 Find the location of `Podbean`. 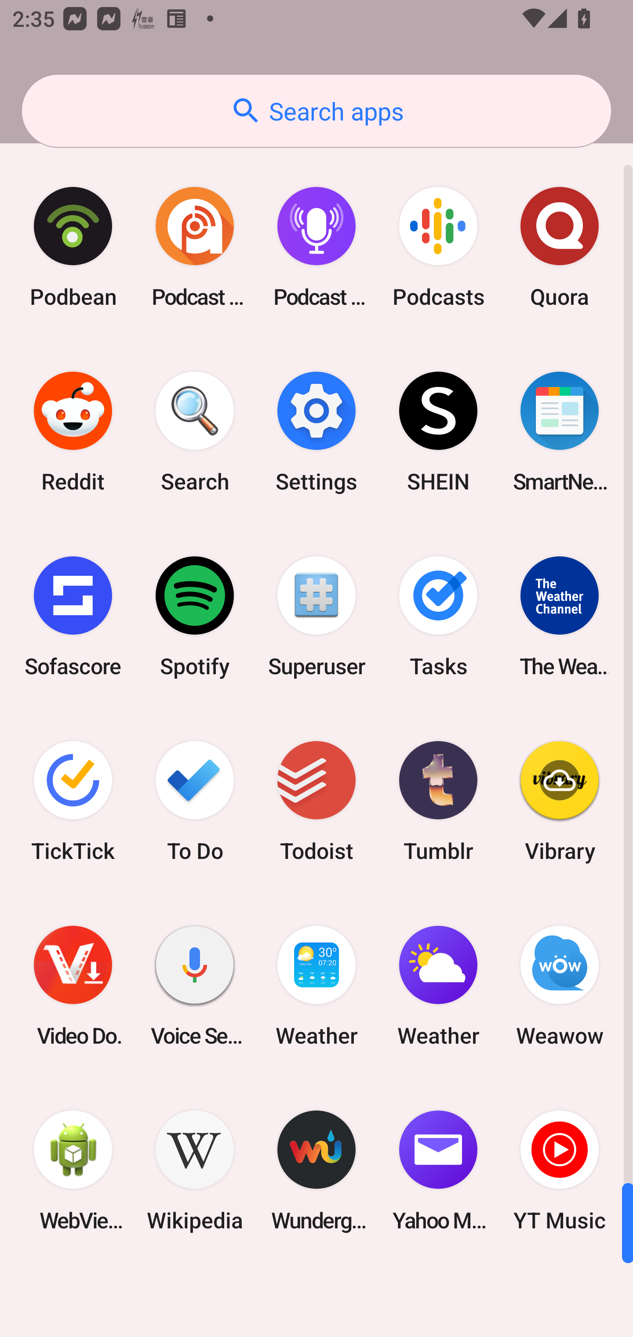

Podbean is located at coordinates (73, 247).